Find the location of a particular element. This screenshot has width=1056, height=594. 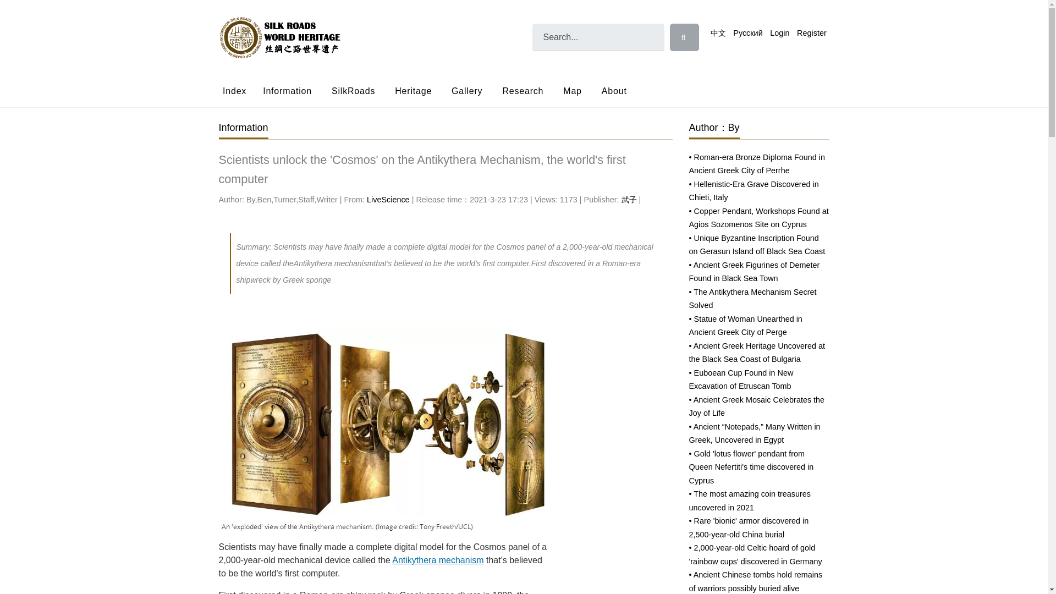

true is located at coordinates (684, 37).